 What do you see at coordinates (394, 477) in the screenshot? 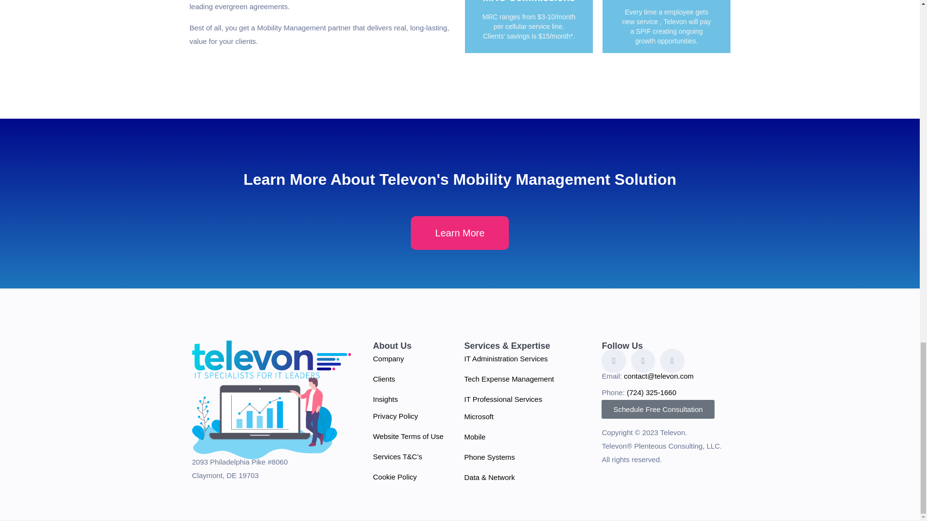
I see `Cookie Policy` at bounding box center [394, 477].